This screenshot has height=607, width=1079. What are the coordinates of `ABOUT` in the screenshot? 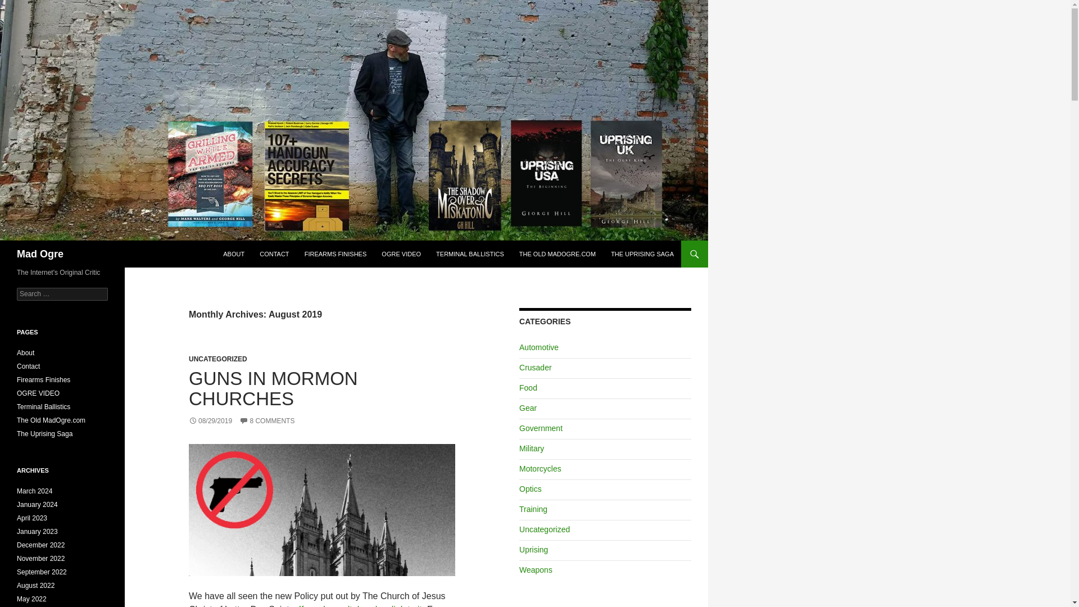 It's located at (234, 254).